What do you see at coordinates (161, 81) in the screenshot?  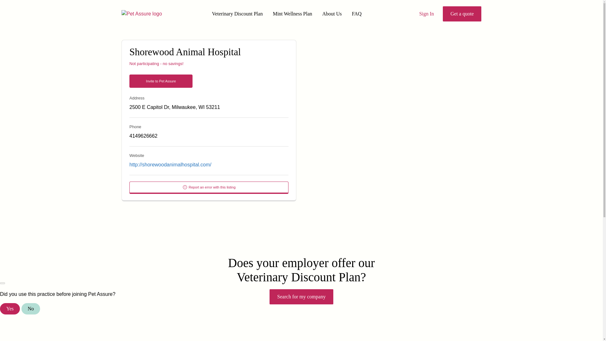 I see `Invite to Pet Assure` at bounding box center [161, 81].